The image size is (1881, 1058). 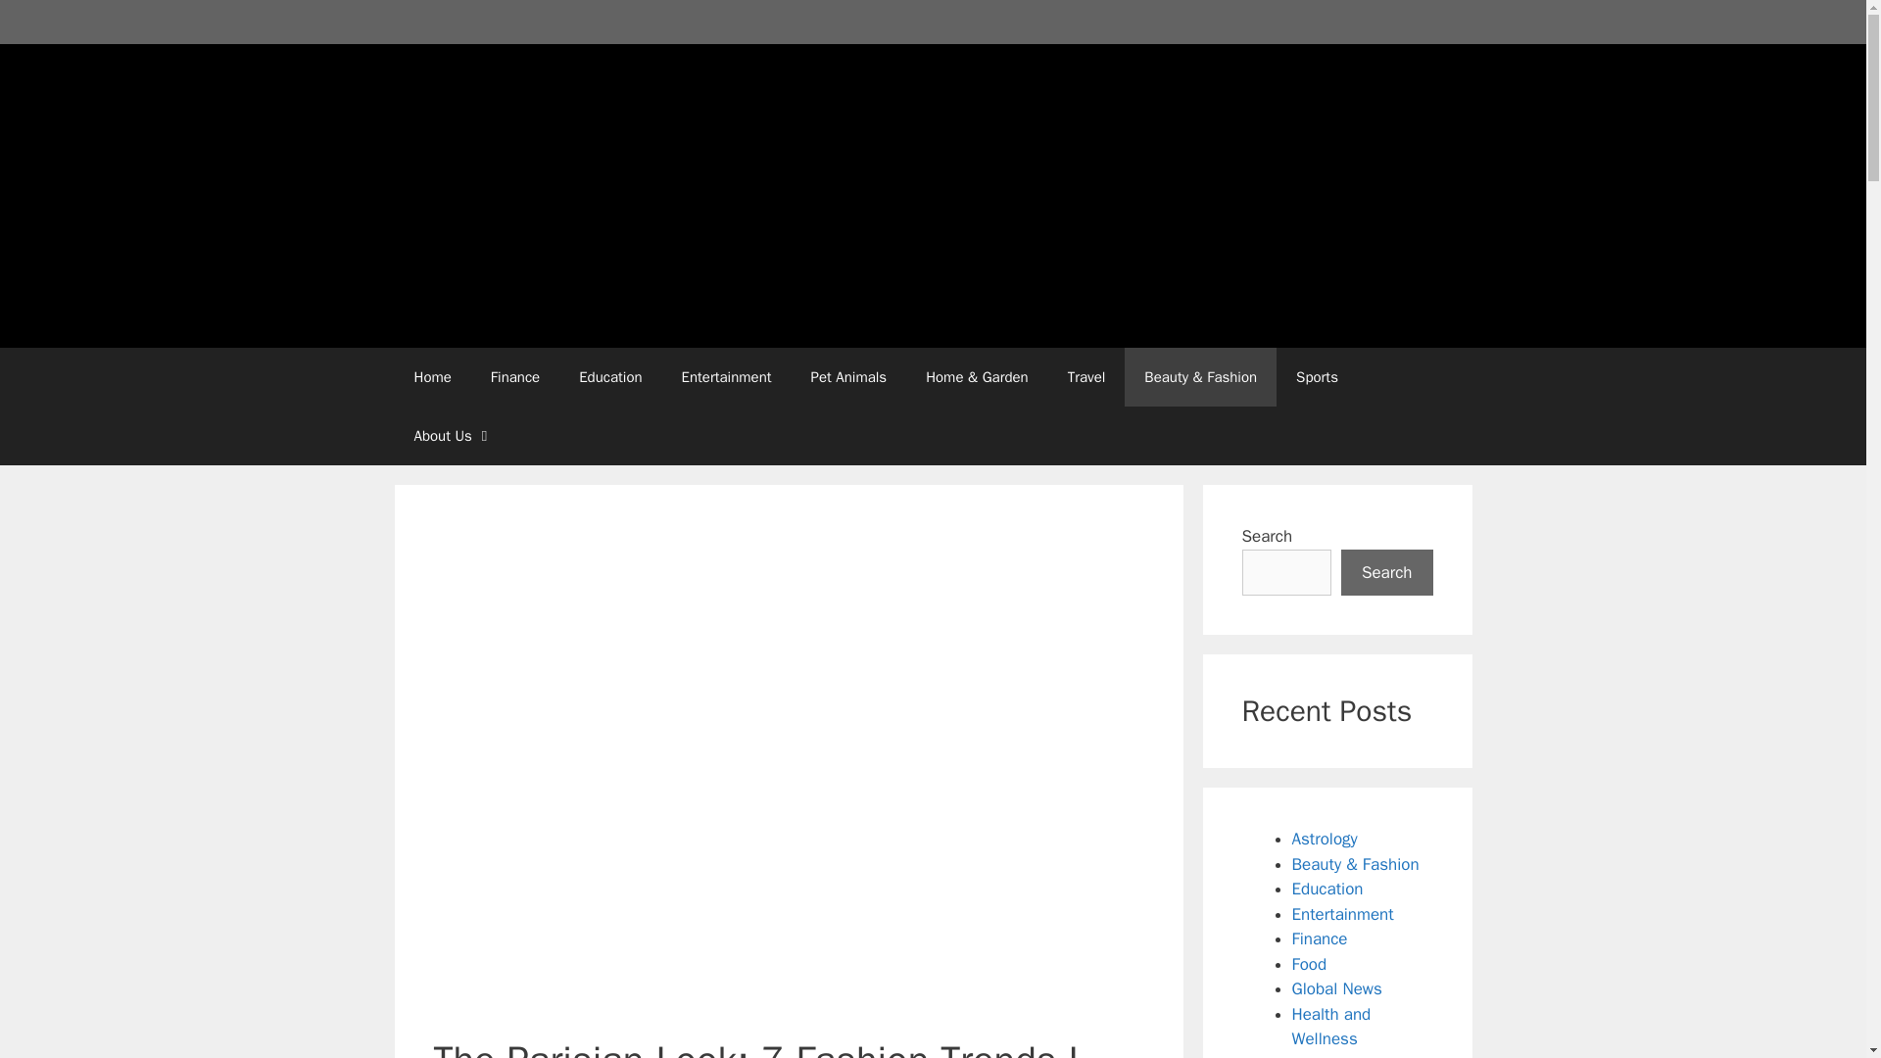 What do you see at coordinates (453, 435) in the screenshot?
I see `About Us` at bounding box center [453, 435].